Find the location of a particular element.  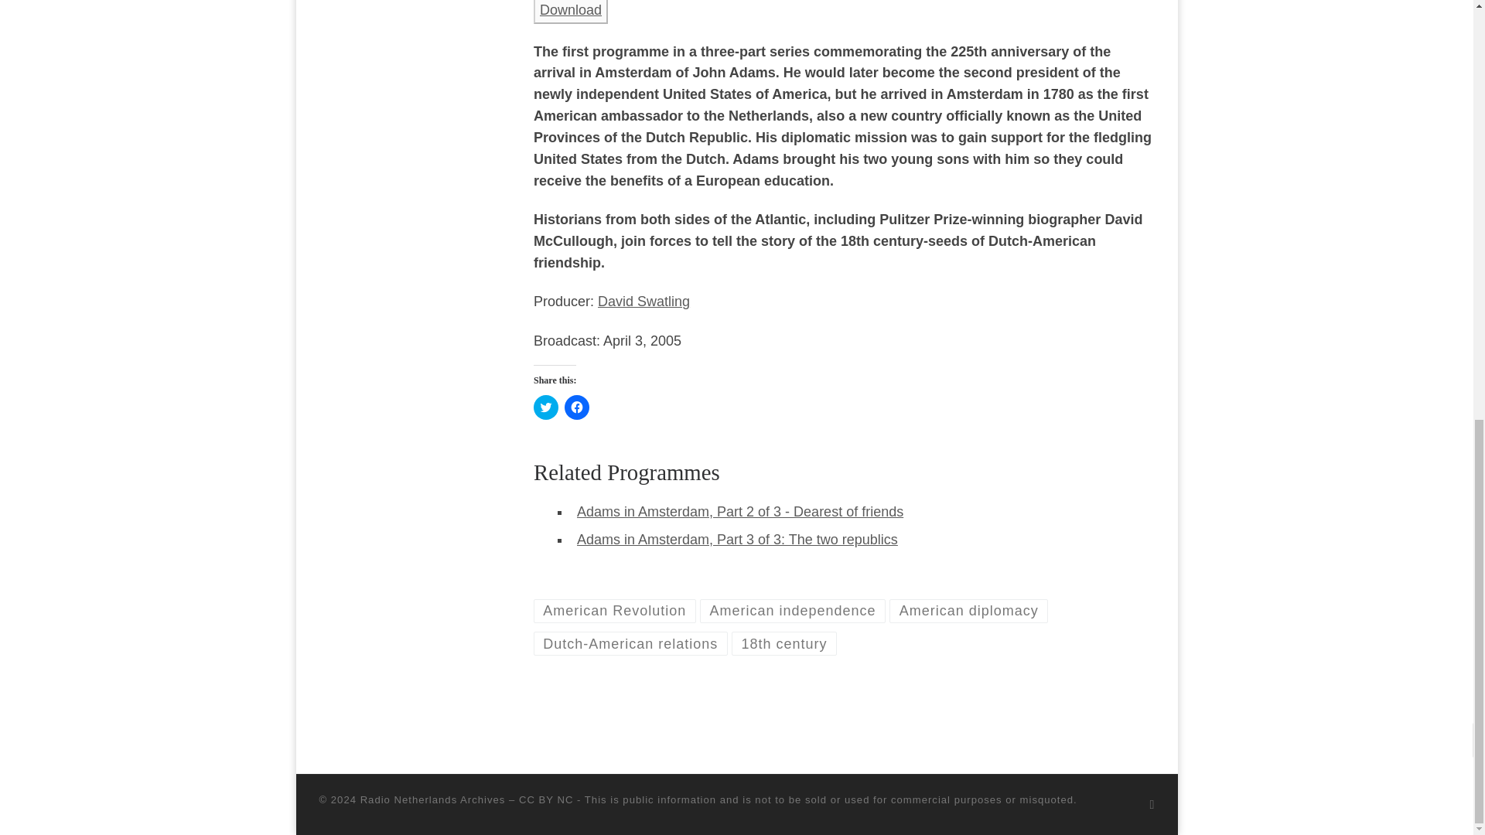

View all posts in 18th century is located at coordinates (784, 643).